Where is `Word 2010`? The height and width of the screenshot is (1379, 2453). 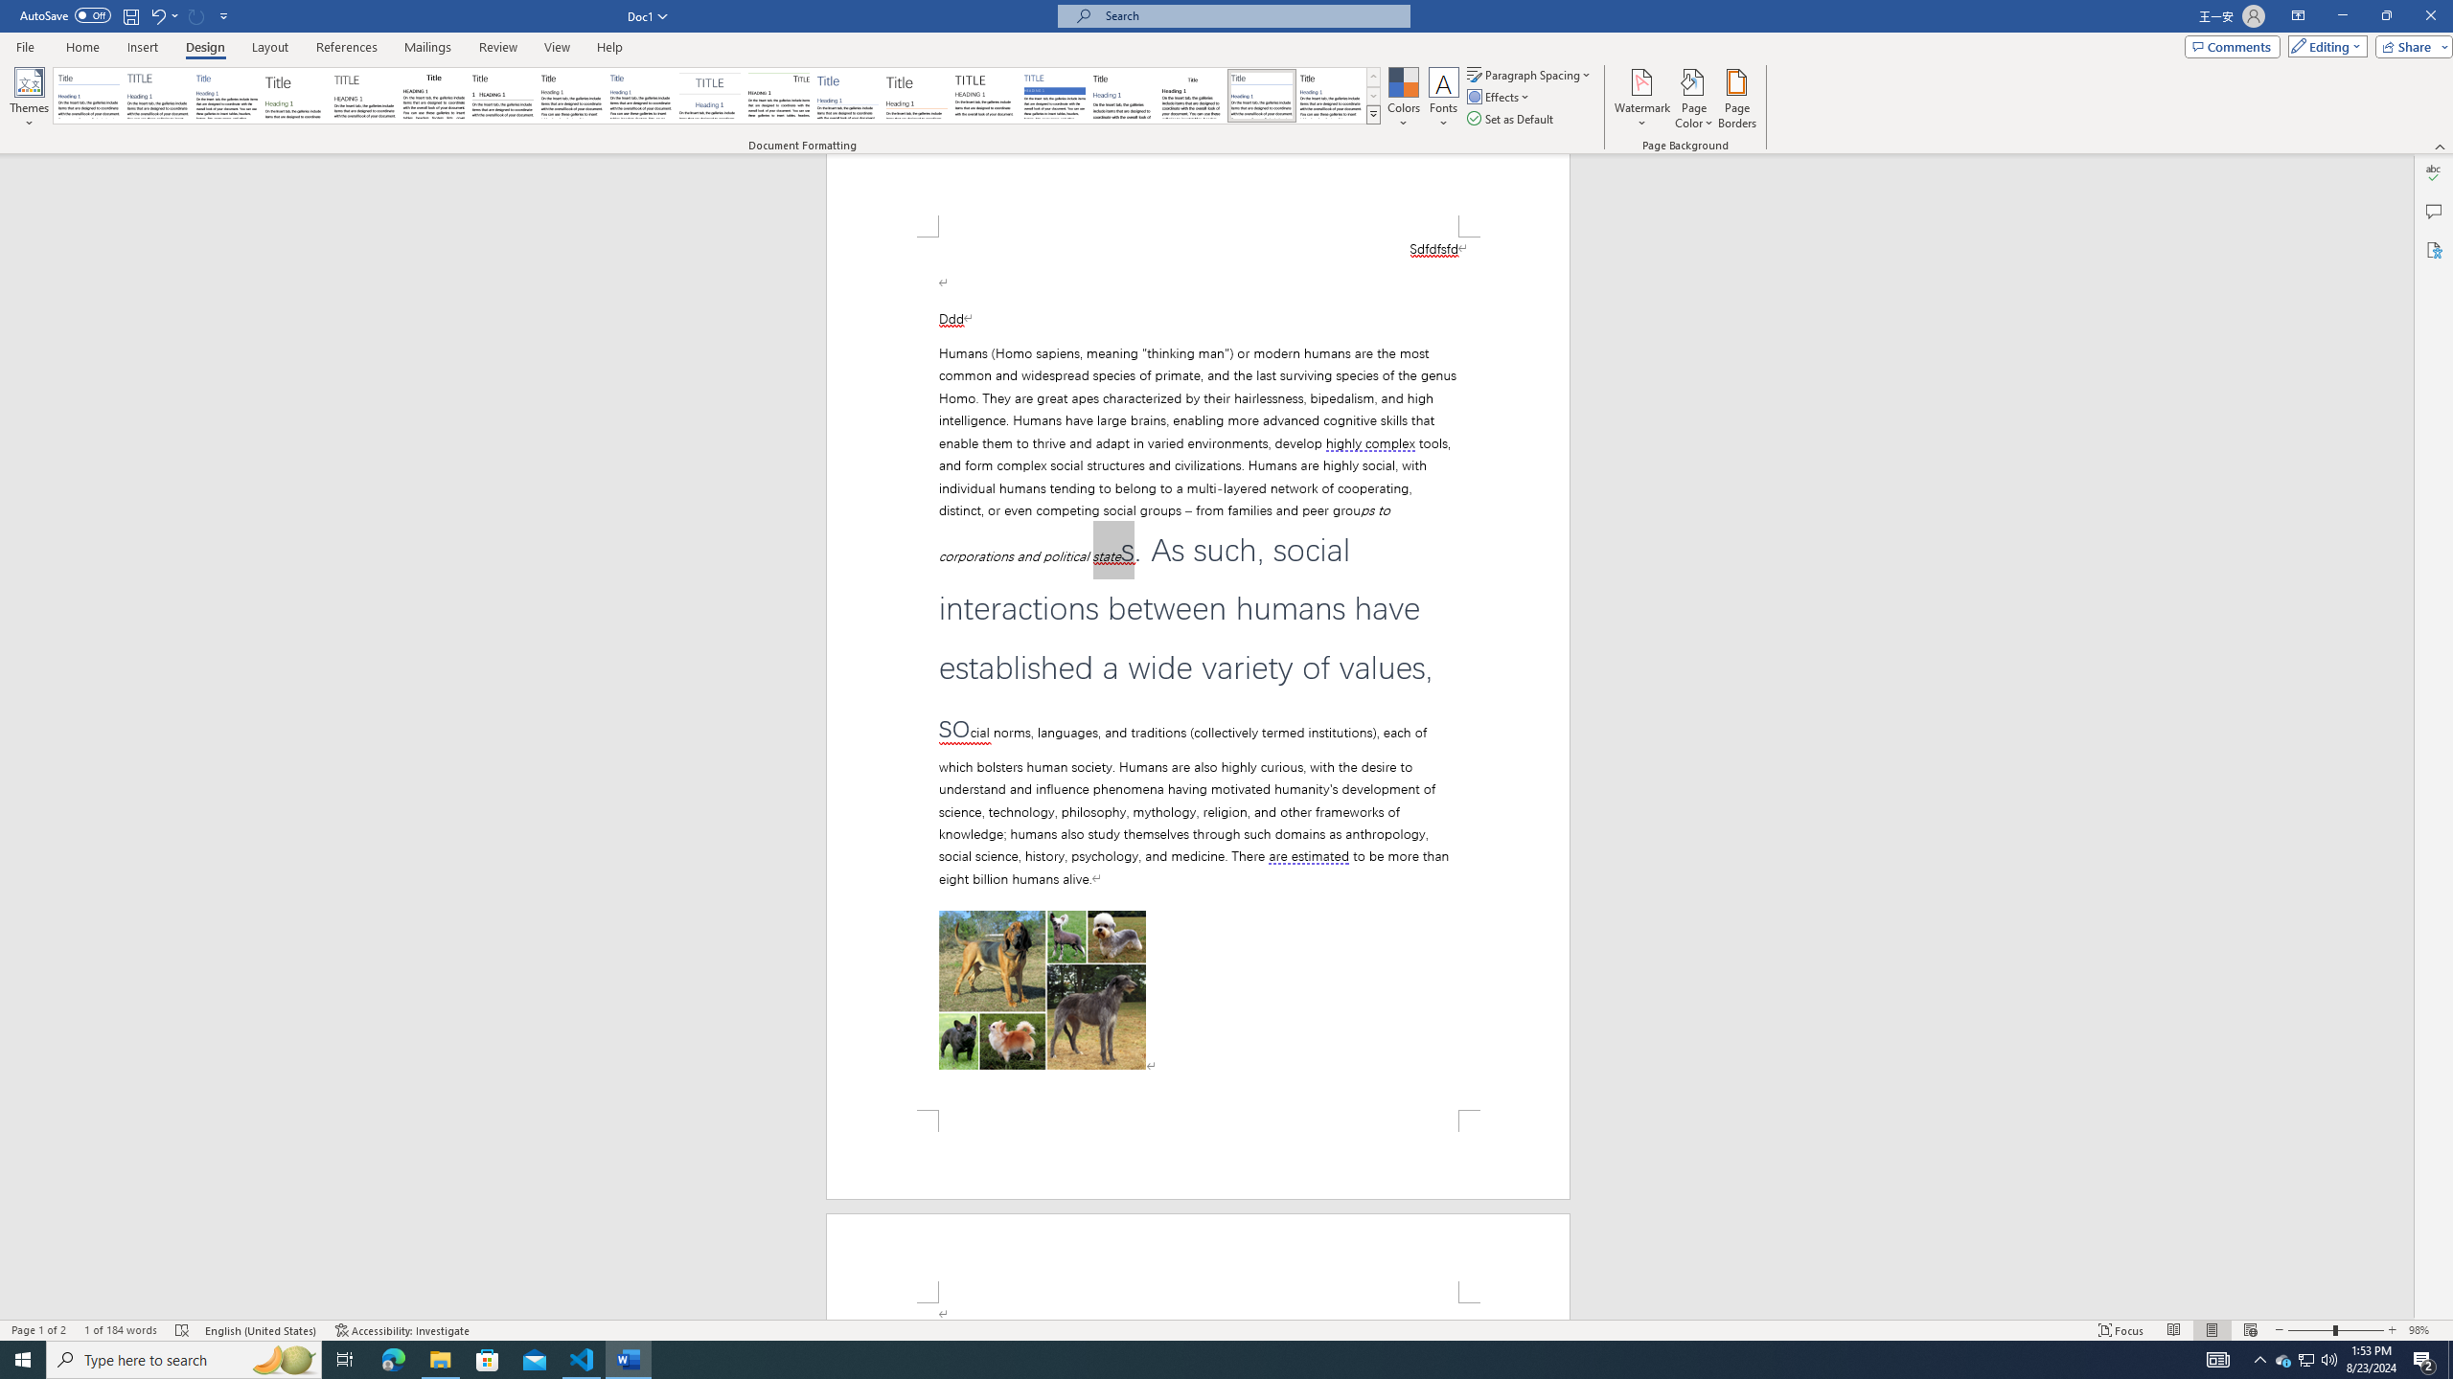 Word 2010 is located at coordinates (1262, 96).